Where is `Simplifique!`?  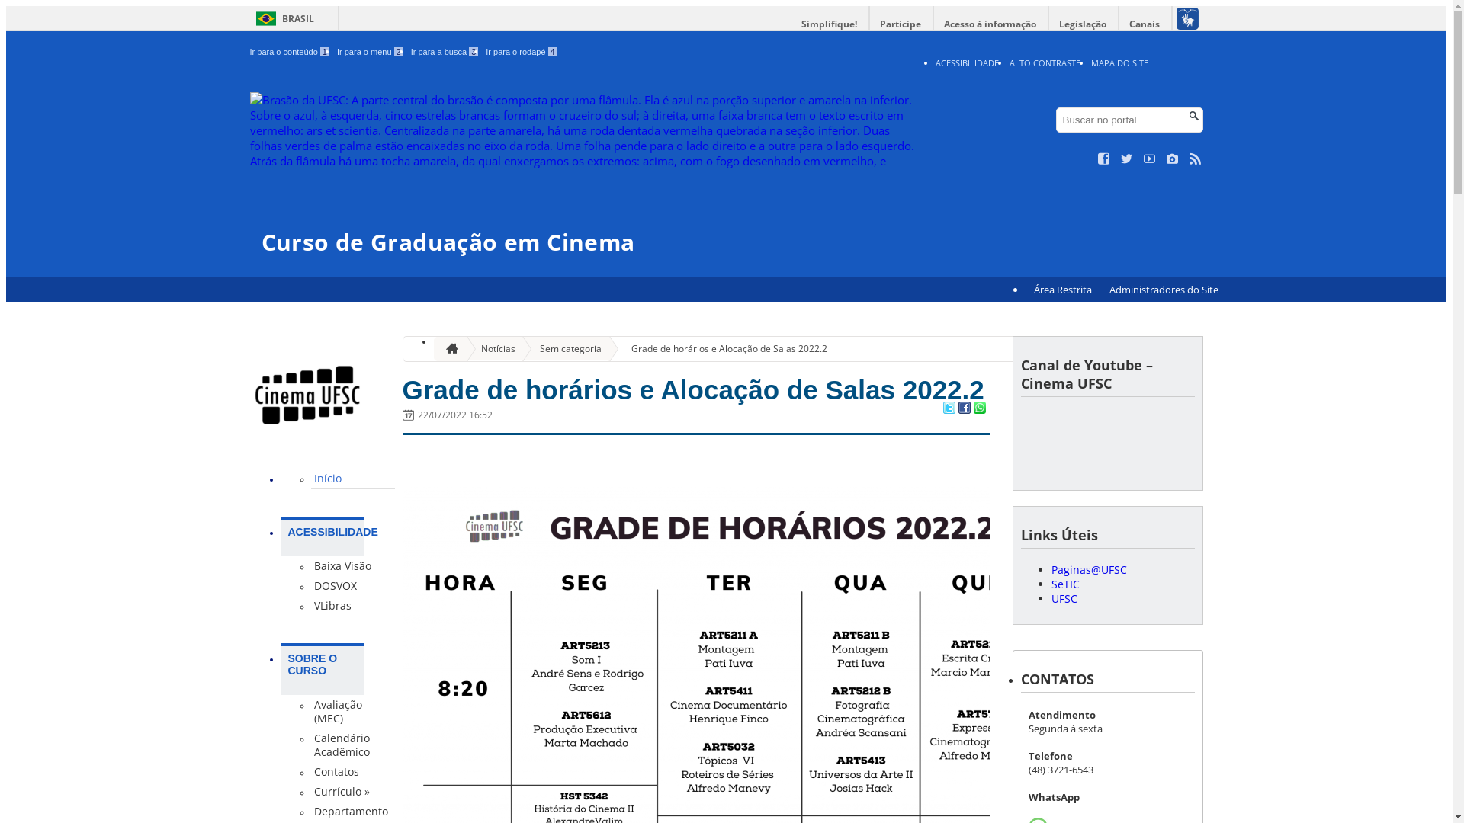
Simplifique! is located at coordinates (830, 24).